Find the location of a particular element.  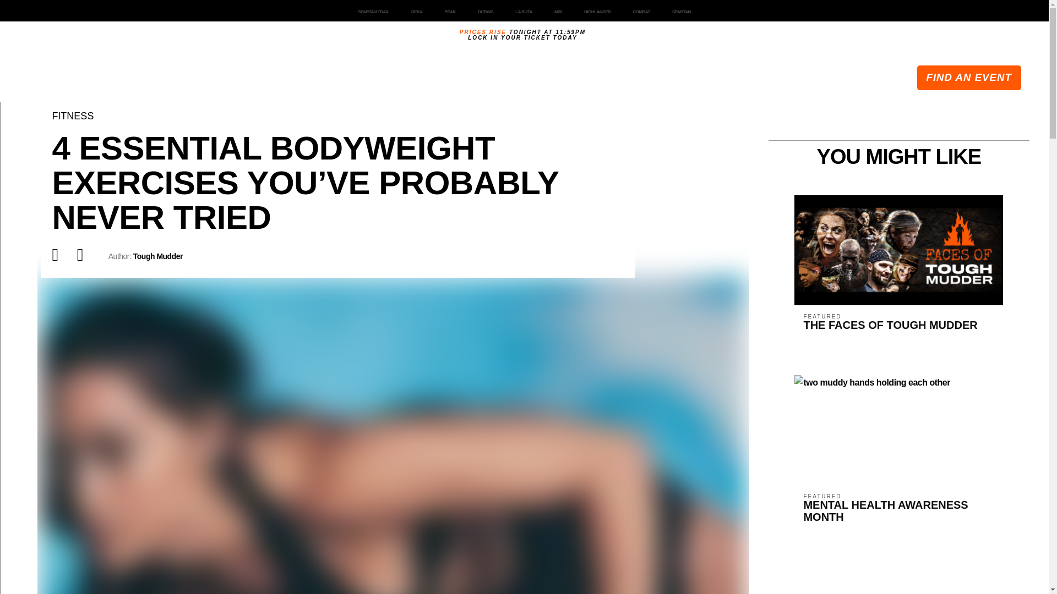

SPARTAN TRAIL is located at coordinates (373, 12).